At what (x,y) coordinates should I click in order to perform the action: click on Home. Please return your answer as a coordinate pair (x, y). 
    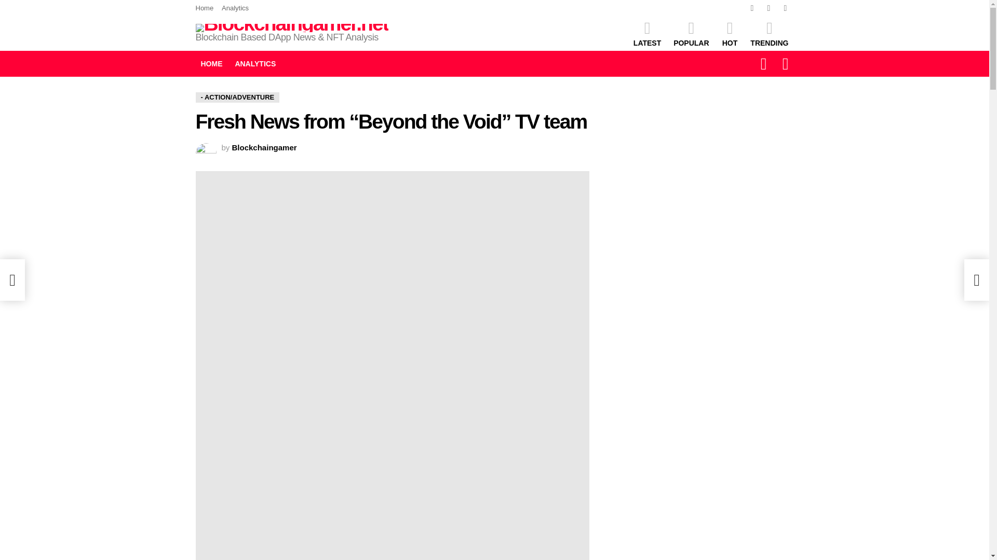
    Looking at the image, I should click on (204, 8).